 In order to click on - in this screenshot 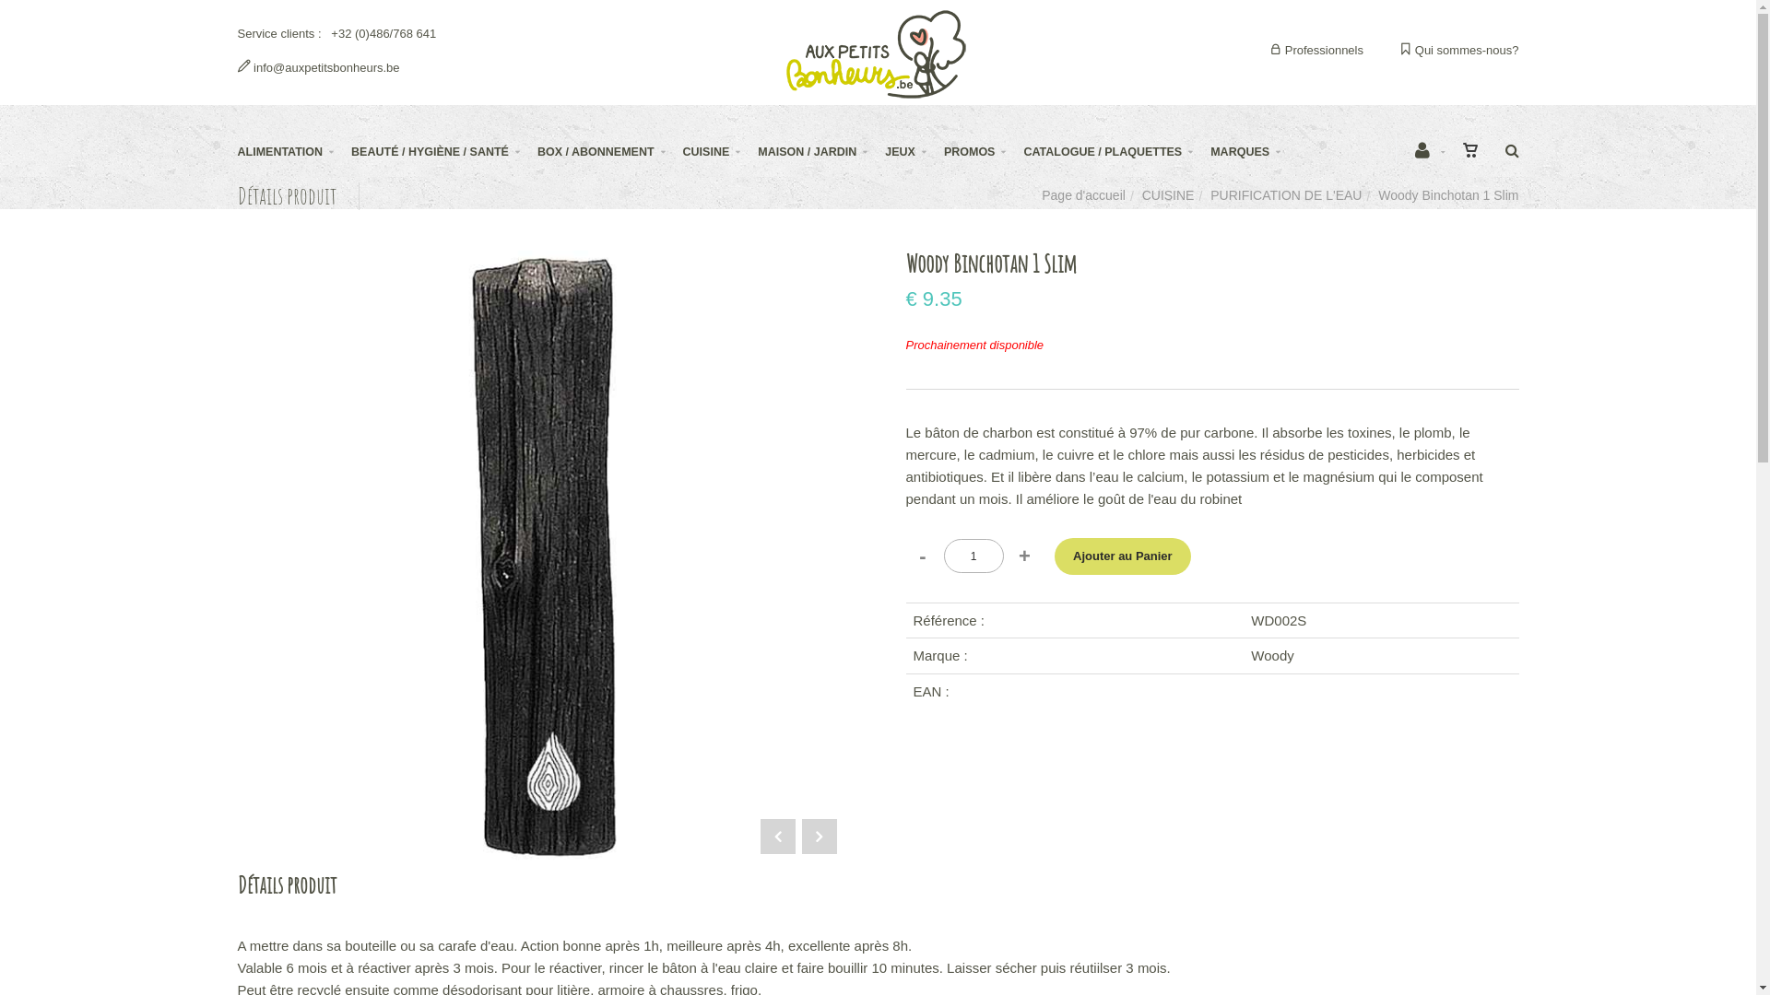, I will do `click(922, 556)`.